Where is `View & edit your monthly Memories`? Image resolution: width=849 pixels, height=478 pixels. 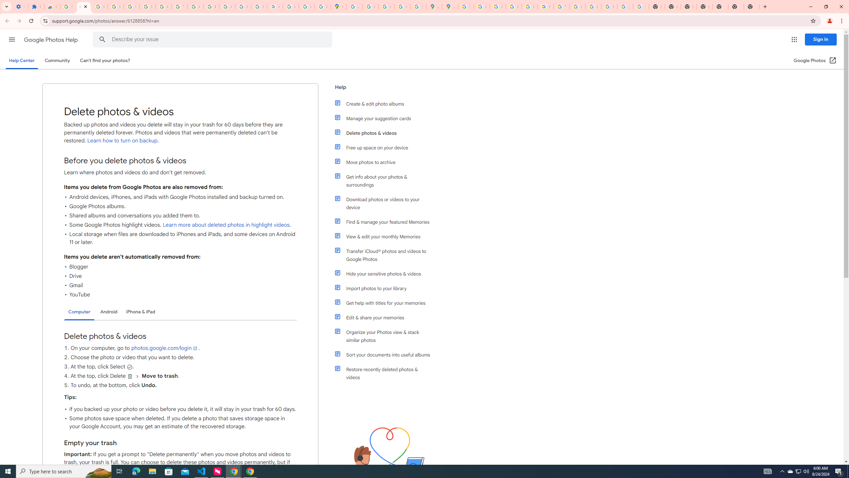
View & edit your monthly Memories is located at coordinates (386, 236).